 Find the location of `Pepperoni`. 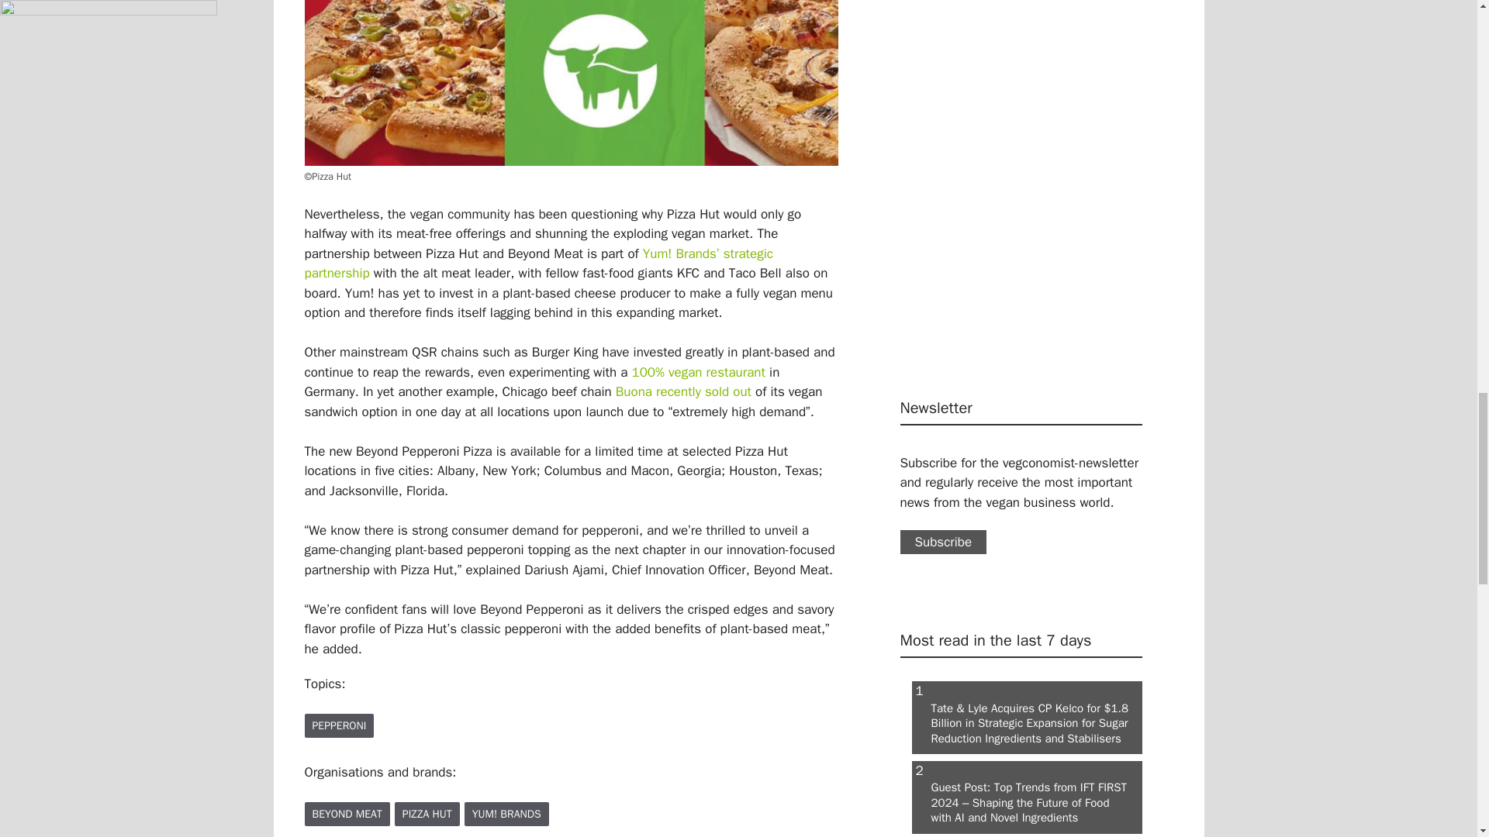

Pepperoni is located at coordinates (338, 725).